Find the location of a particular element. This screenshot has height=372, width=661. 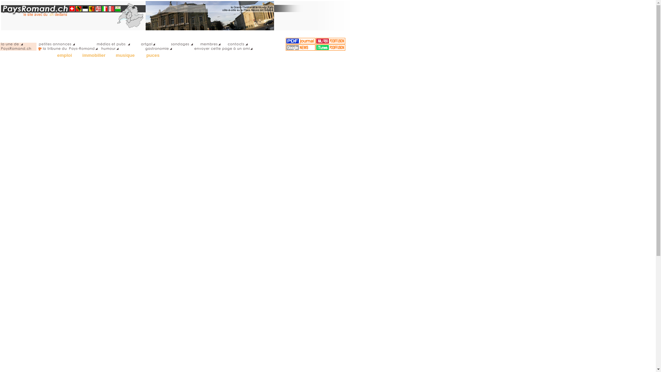

immobilier is located at coordinates (94, 55).